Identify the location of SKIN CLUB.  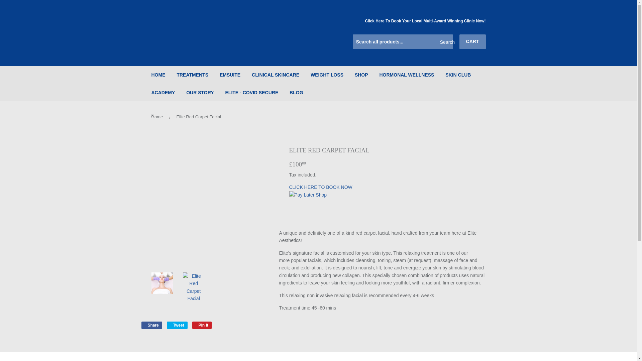
(458, 75).